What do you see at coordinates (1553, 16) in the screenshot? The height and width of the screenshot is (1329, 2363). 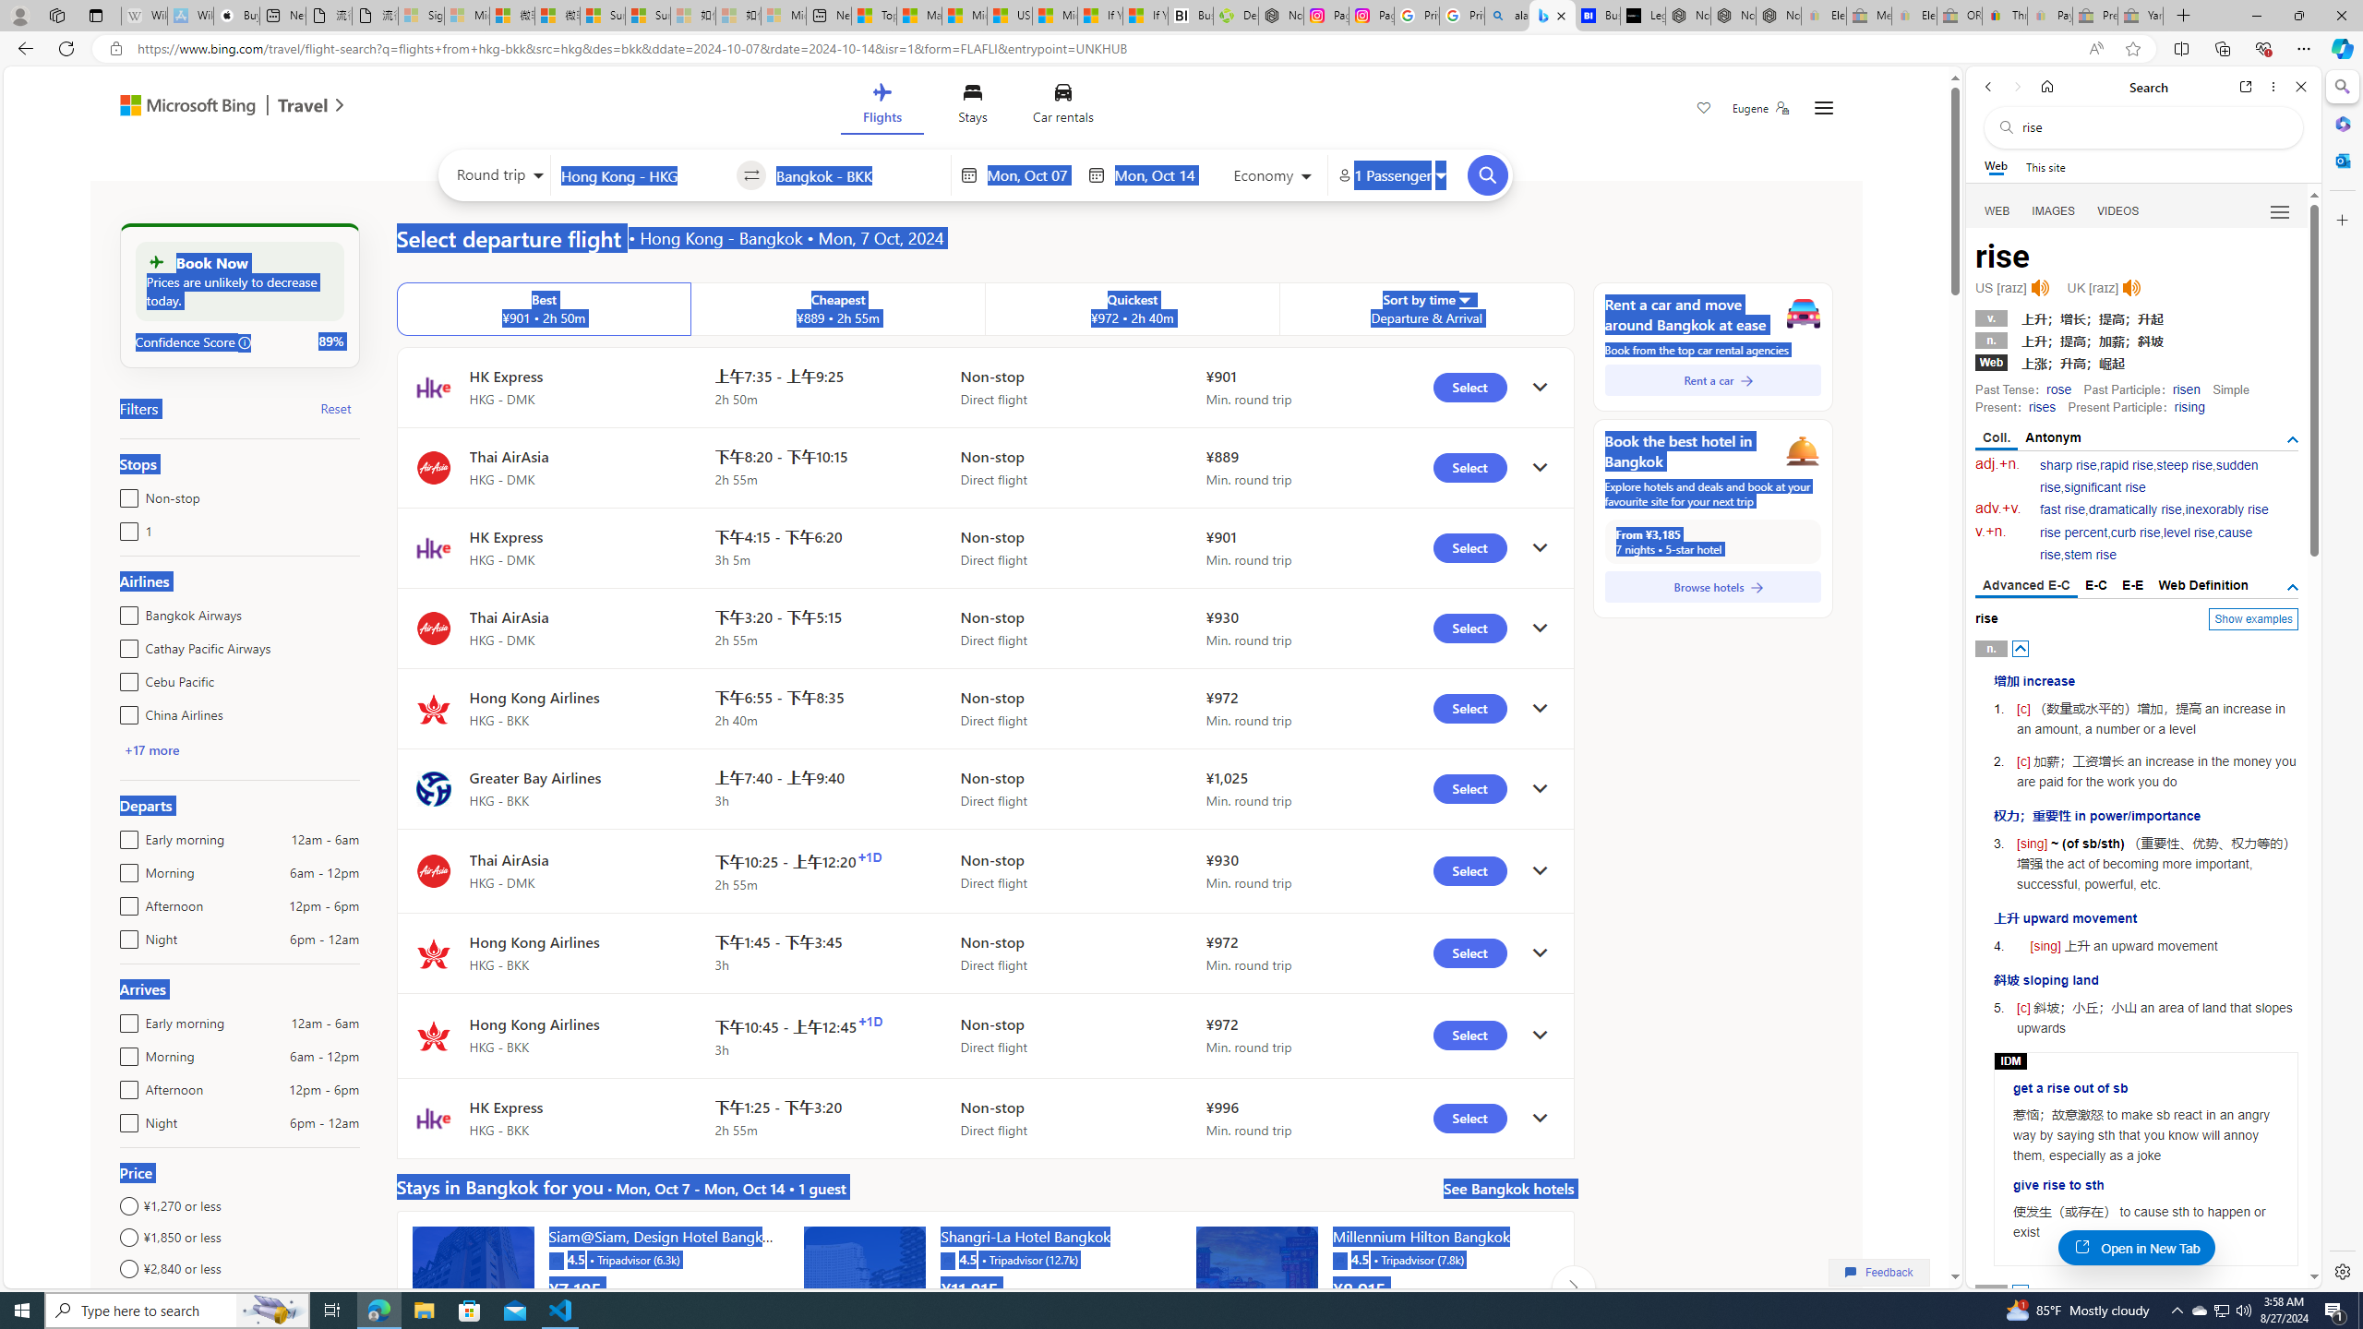 I see `Microsoft Bing Travel - Flights from Hong Kong to Bangkok` at bounding box center [1553, 16].